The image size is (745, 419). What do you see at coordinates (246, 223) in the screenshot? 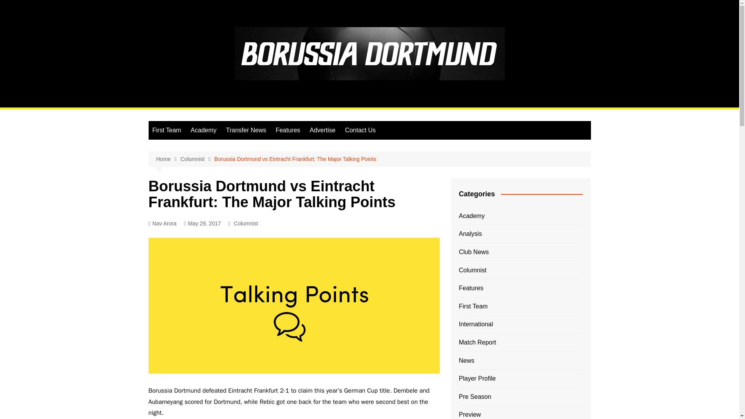
I see `Columnist` at bounding box center [246, 223].